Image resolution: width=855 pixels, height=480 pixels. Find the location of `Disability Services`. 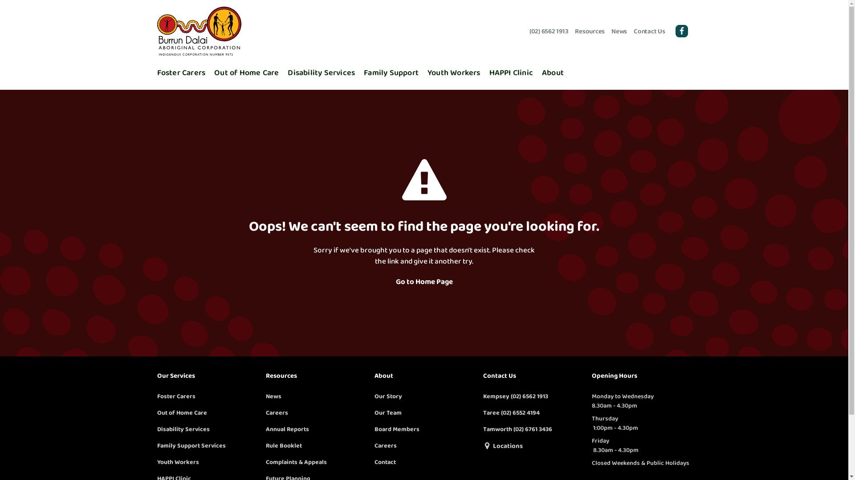

Disability Services is located at coordinates (183, 428).